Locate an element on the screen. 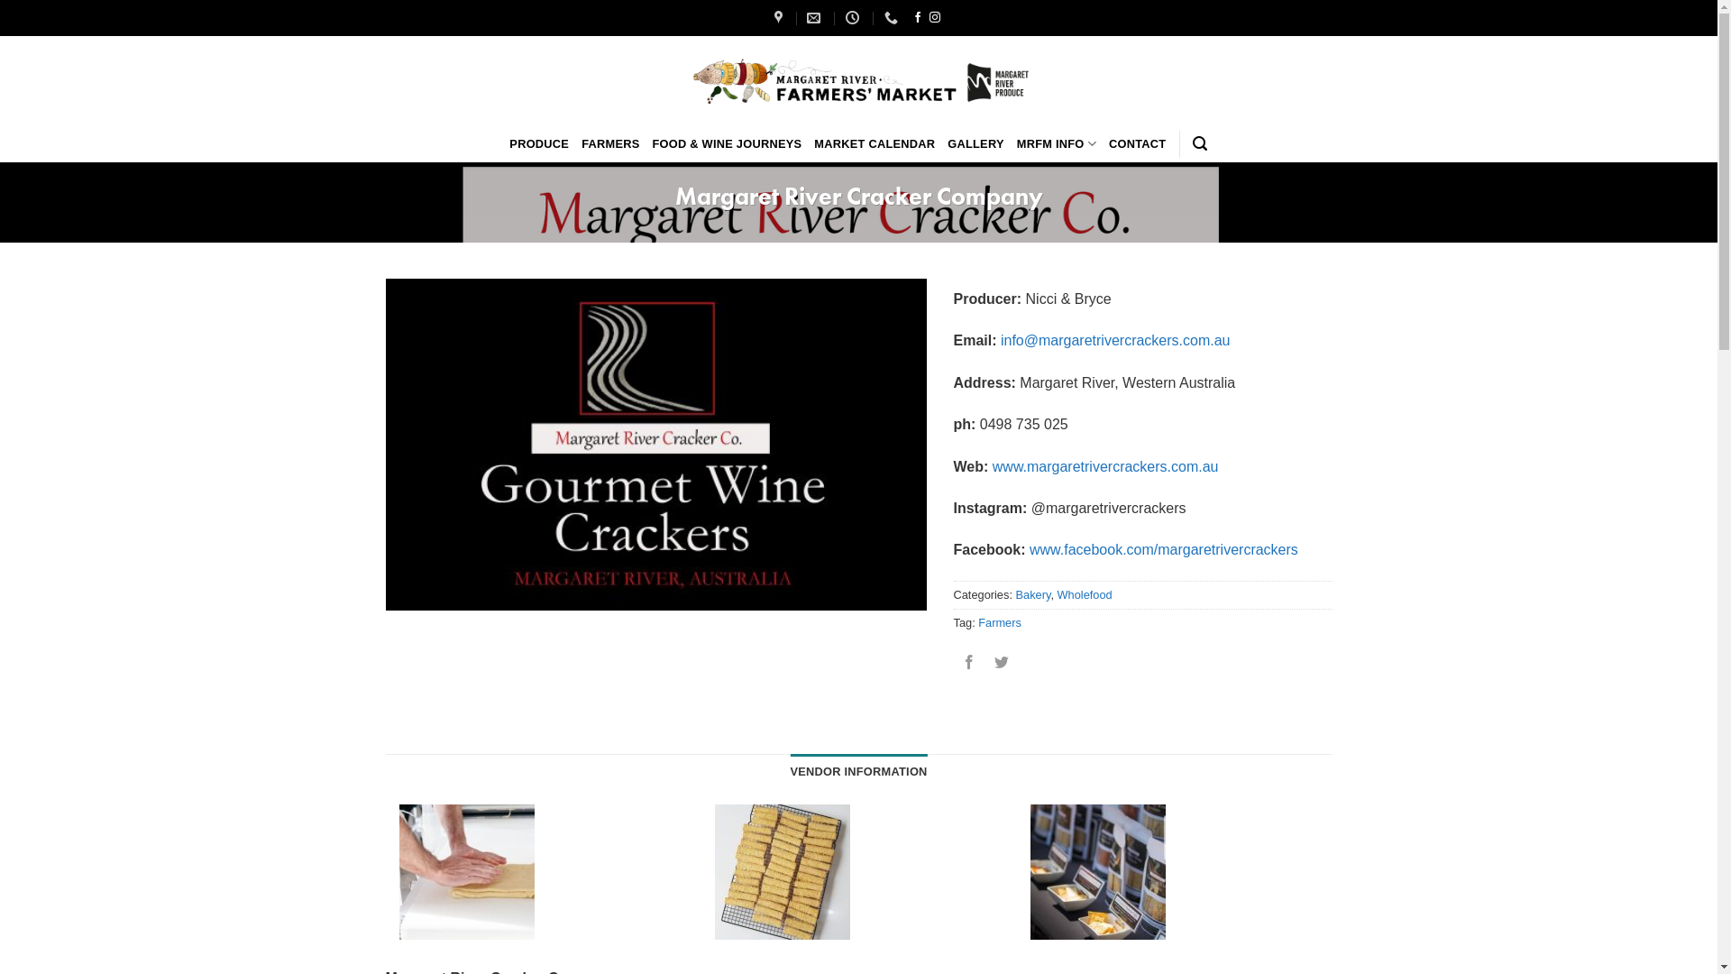  Every Saturday 7:30 am - 11:30 am | Open Hours  is located at coordinates (855, 18).